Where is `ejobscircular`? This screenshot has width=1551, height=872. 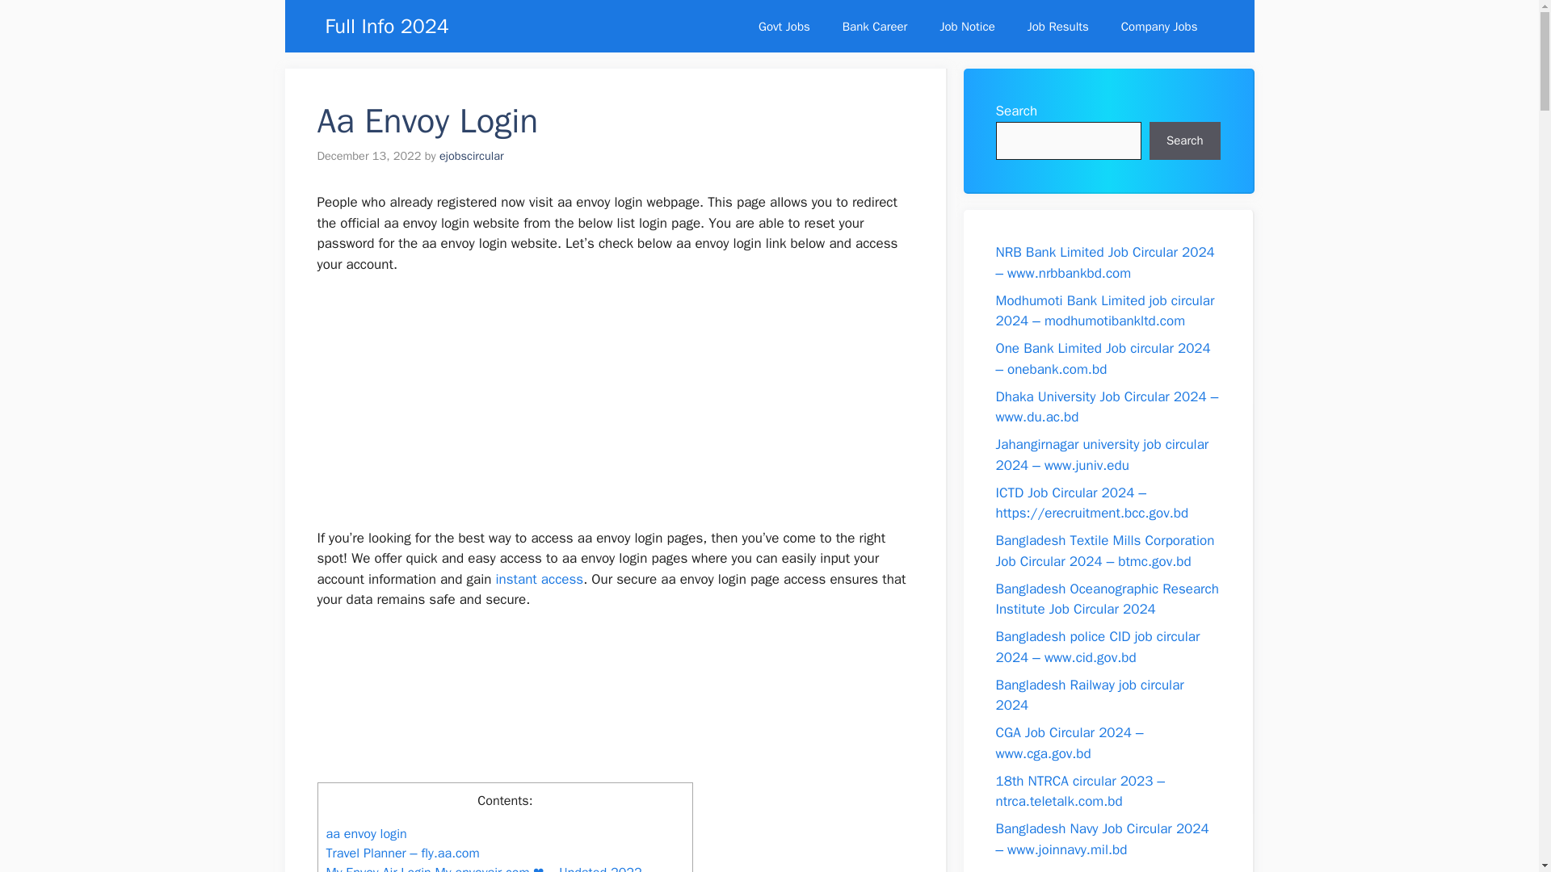
ejobscircular is located at coordinates (472, 155).